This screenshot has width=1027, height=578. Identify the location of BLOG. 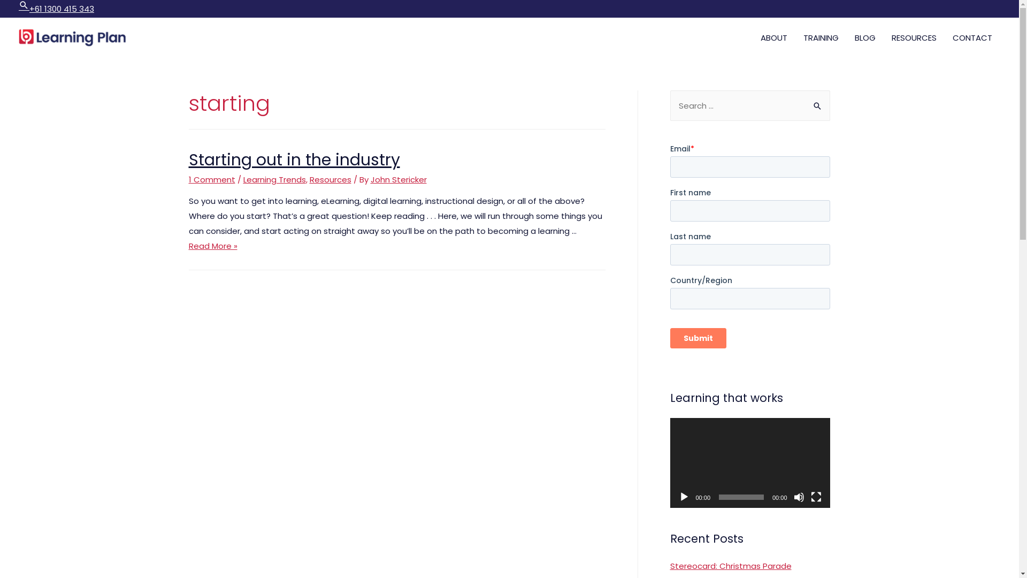
(865, 38).